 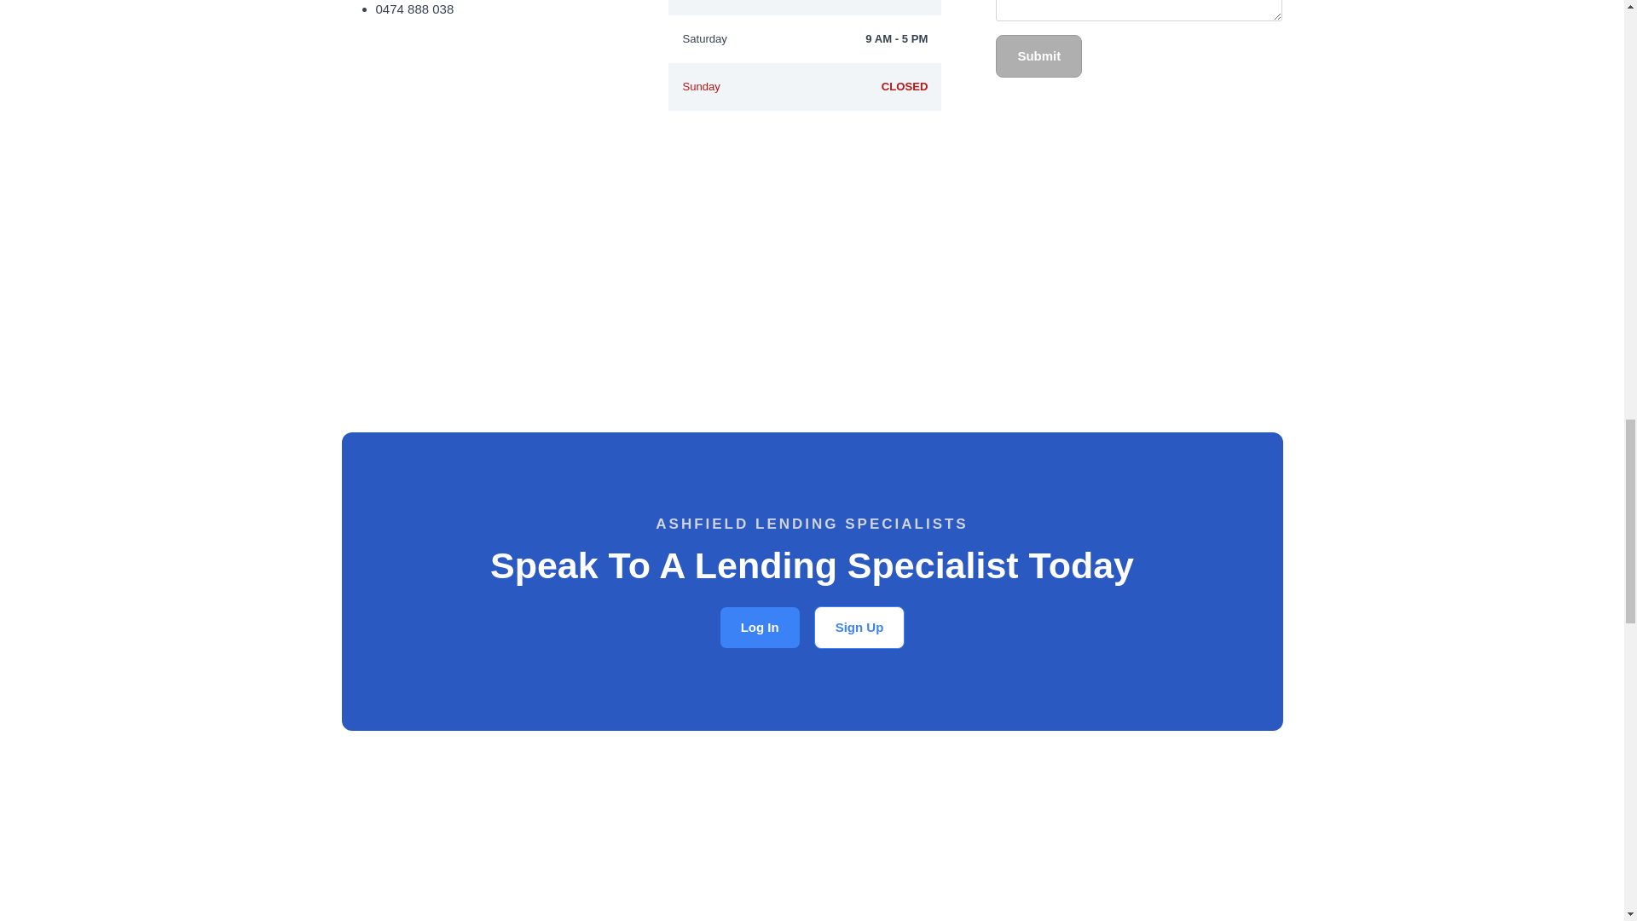 What do you see at coordinates (760, 628) in the screenshot?
I see `Log In` at bounding box center [760, 628].